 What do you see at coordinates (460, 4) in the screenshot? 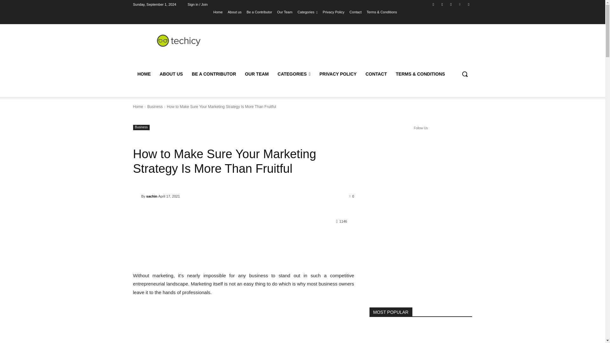
I see `Vimeo` at bounding box center [460, 4].